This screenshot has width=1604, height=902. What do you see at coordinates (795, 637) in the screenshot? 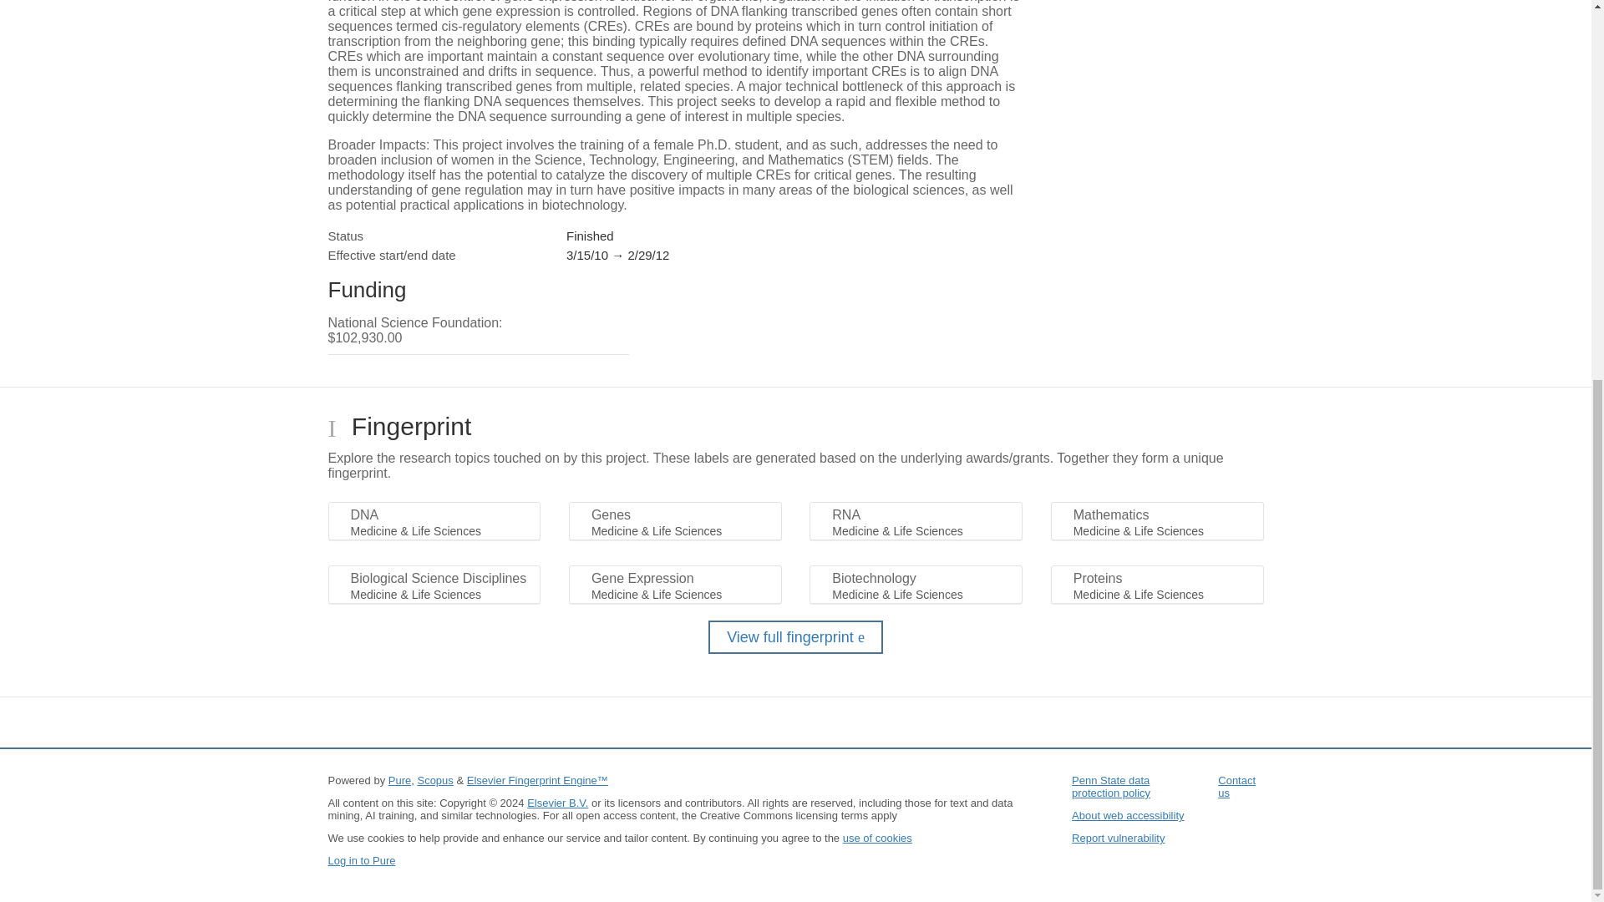
I see `View full fingerprint` at bounding box center [795, 637].